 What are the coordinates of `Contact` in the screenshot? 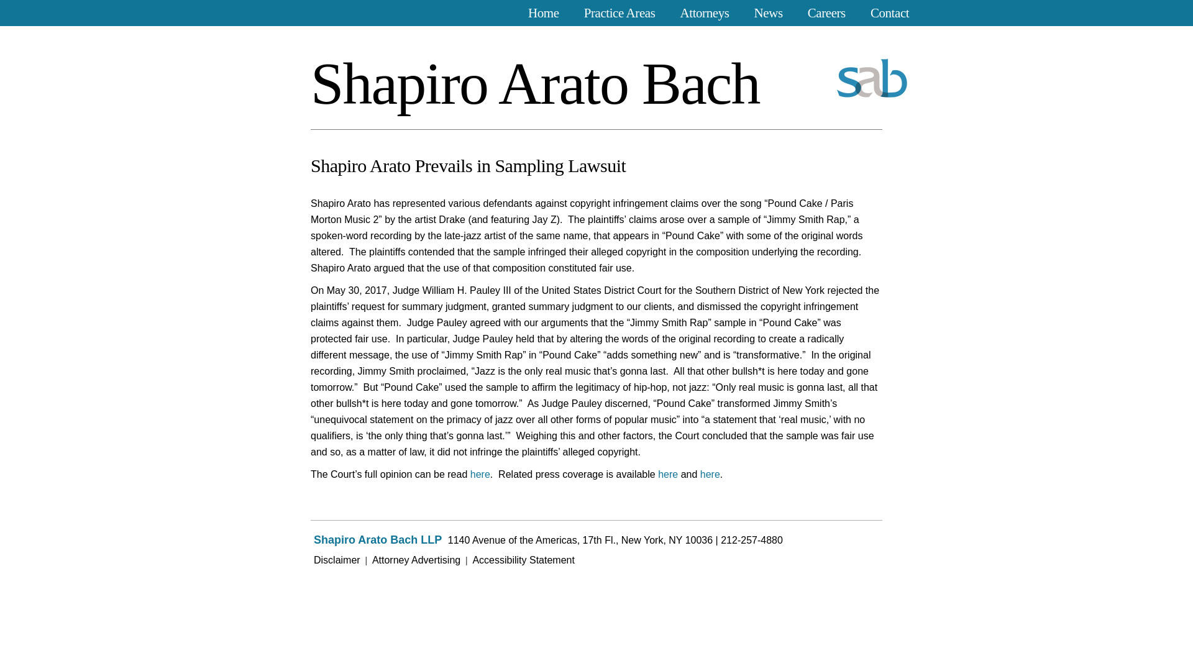 It's located at (890, 14).